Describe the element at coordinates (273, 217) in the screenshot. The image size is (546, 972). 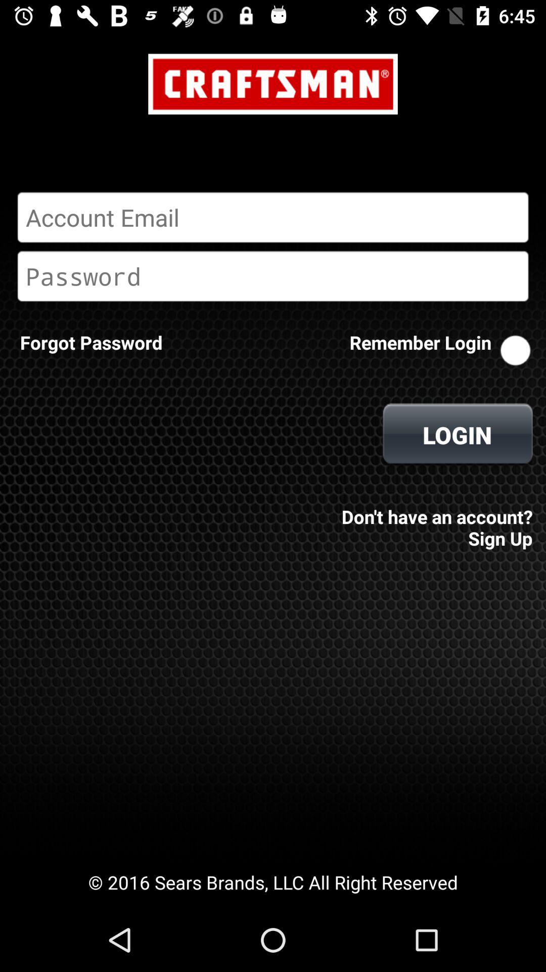
I see `enter email` at that location.